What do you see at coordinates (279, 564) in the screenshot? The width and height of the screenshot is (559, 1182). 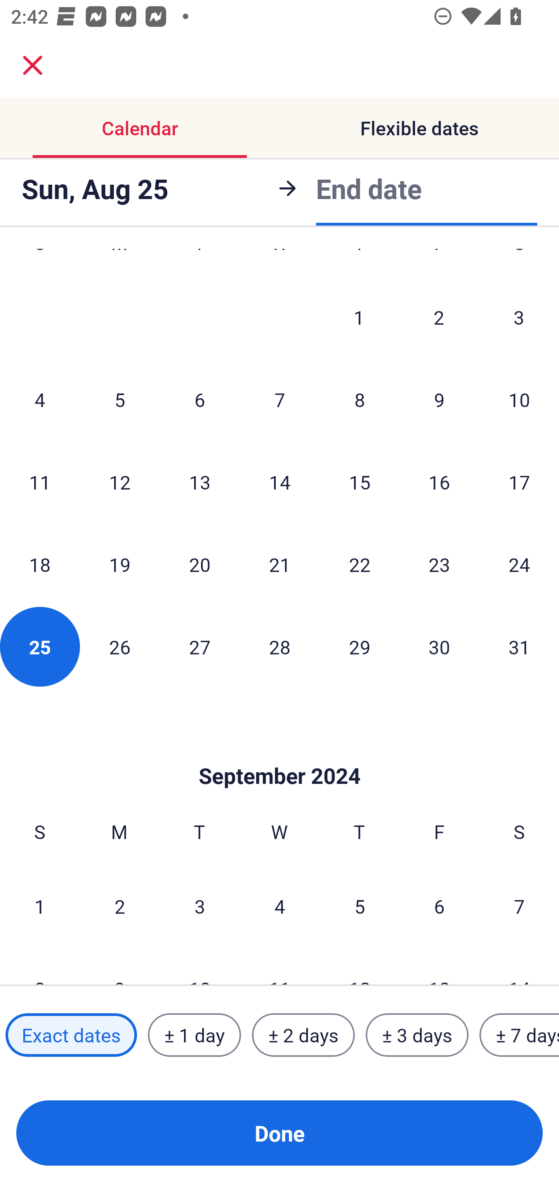 I see `21 Wednesday, August 21, 2024` at bounding box center [279, 564].